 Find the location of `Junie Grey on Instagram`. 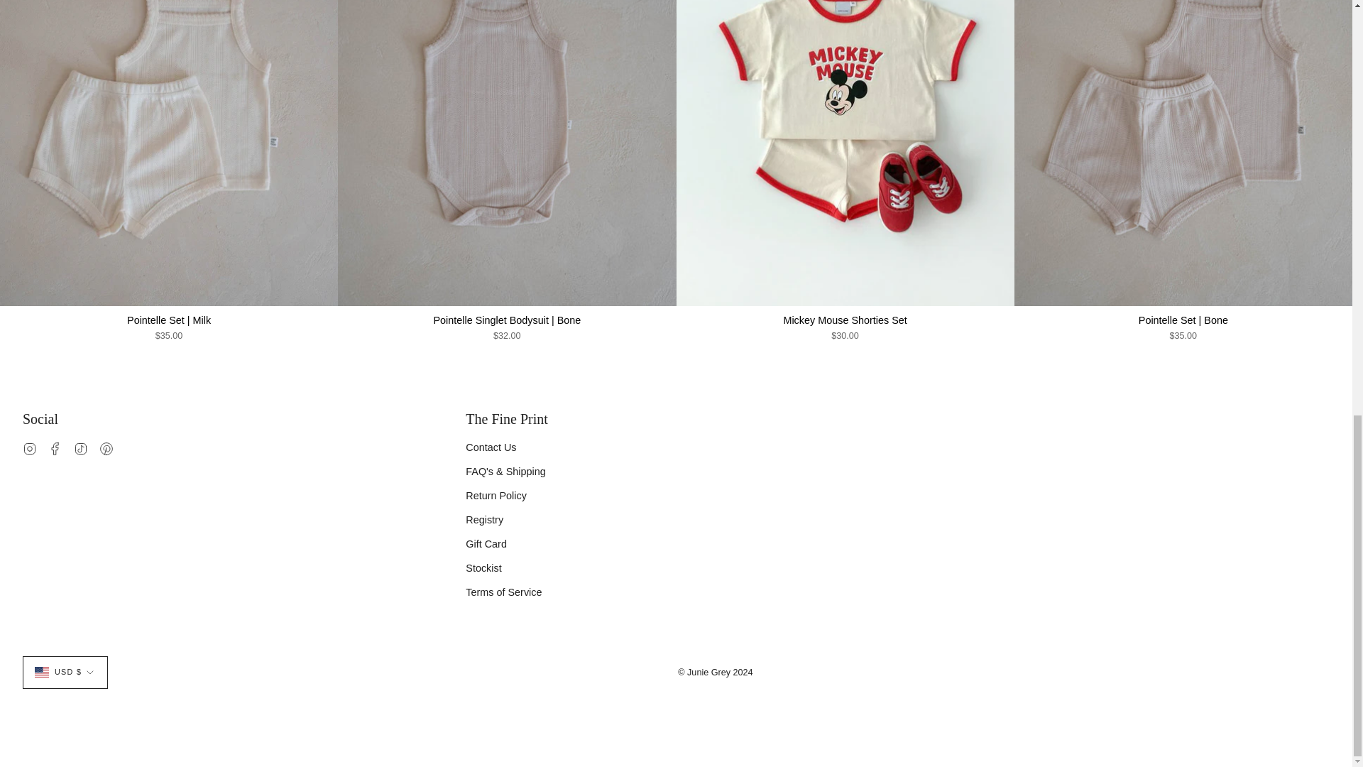

Junie Grey on Instagram is located at coordinates (30, 448).